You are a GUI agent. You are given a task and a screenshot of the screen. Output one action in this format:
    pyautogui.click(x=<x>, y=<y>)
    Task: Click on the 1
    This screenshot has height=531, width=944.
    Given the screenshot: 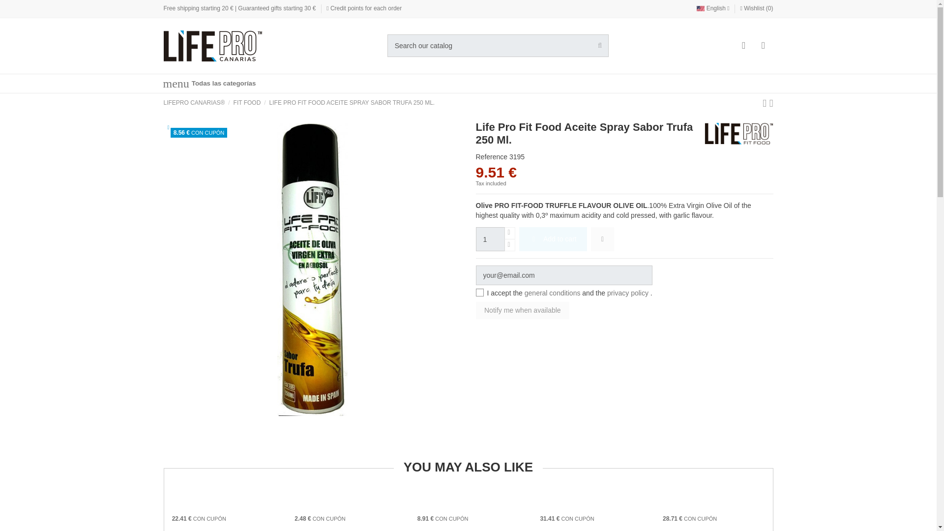 What is the action you would take?
    pyautogui.click(x=490, y=239)
    